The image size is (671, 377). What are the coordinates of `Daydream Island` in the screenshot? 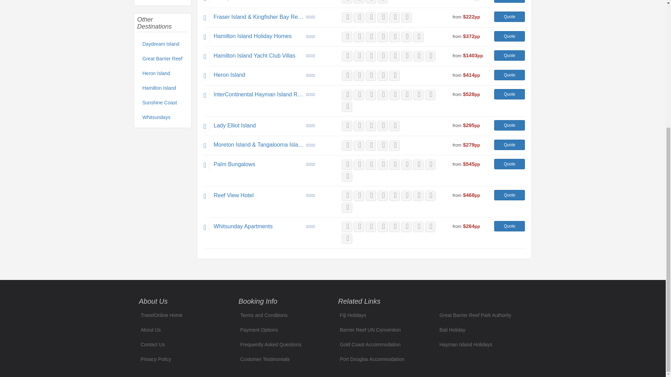 It's located at (162, 44).